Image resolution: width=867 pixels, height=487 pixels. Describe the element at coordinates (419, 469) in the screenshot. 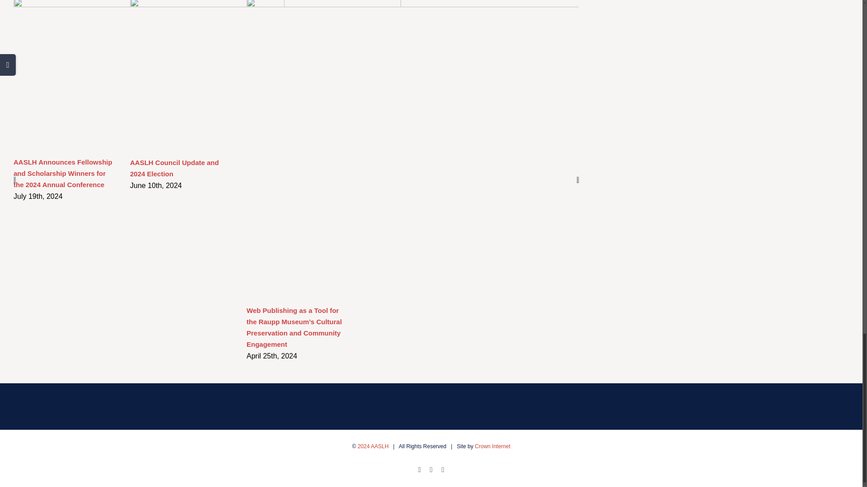

I see `Facebook` at that location.